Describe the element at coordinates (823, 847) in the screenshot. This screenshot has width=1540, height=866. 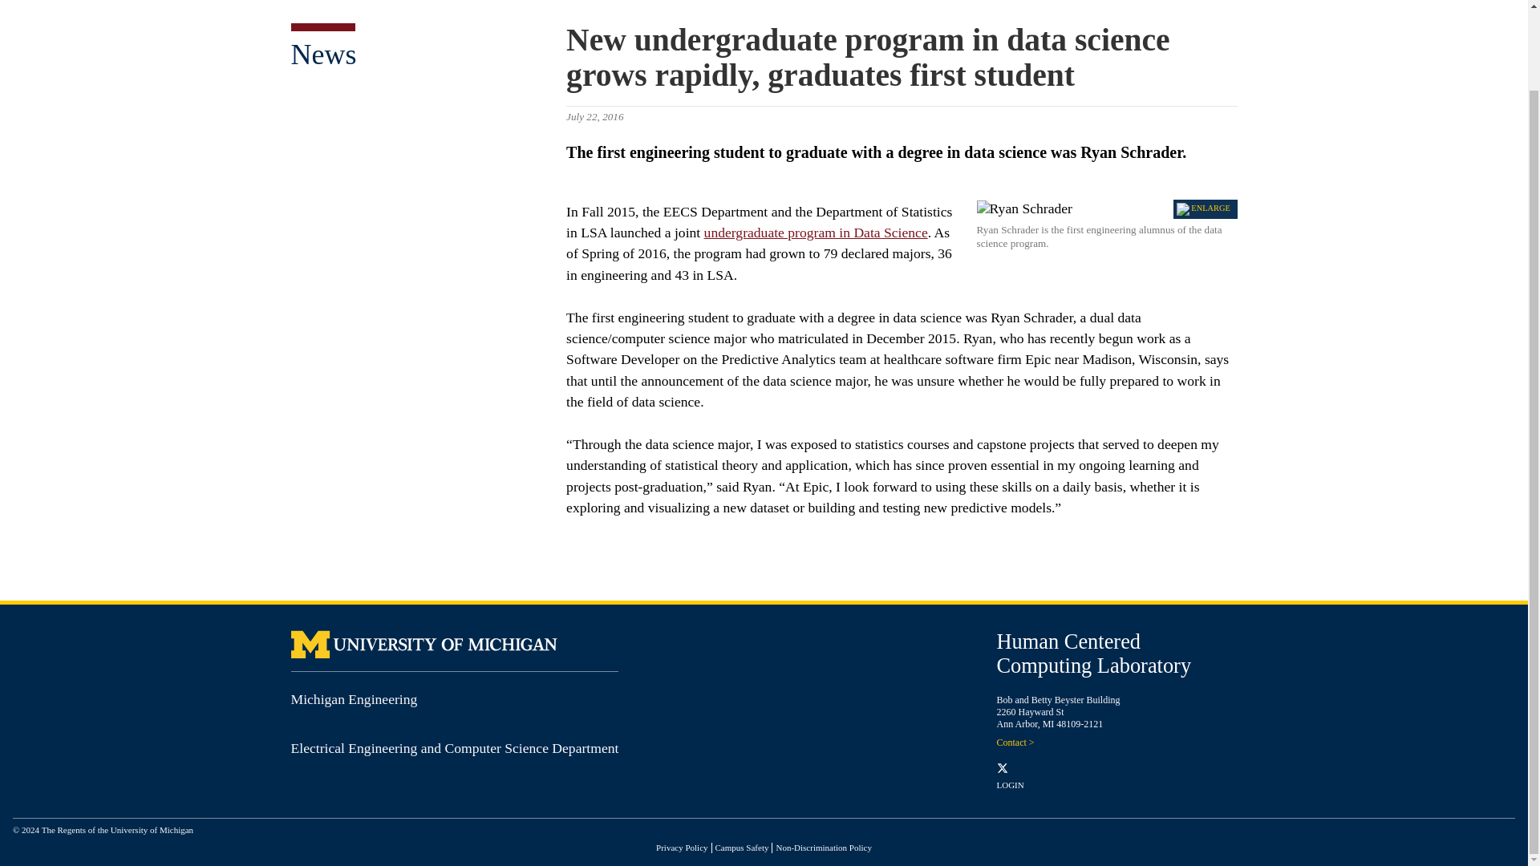
I see `Non-Discrimination Policy` at that location.